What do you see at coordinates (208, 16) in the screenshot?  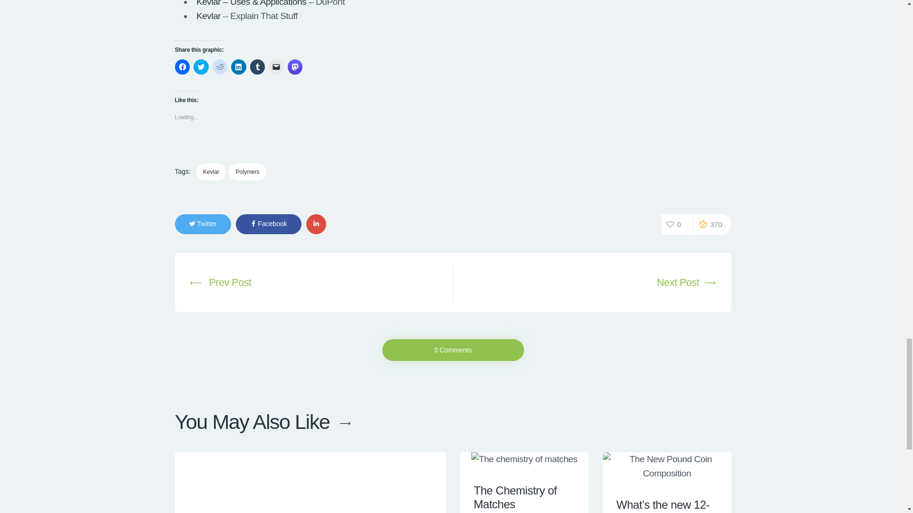 I see `Kevlar` at bounding box center [208, 16].